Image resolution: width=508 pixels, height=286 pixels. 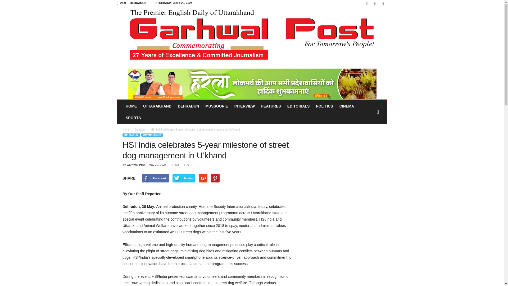 What do you see at coordinates (140, 129) in the screenshot?
I see `View all posts in Dehradun` at bounding box center [140, 129].